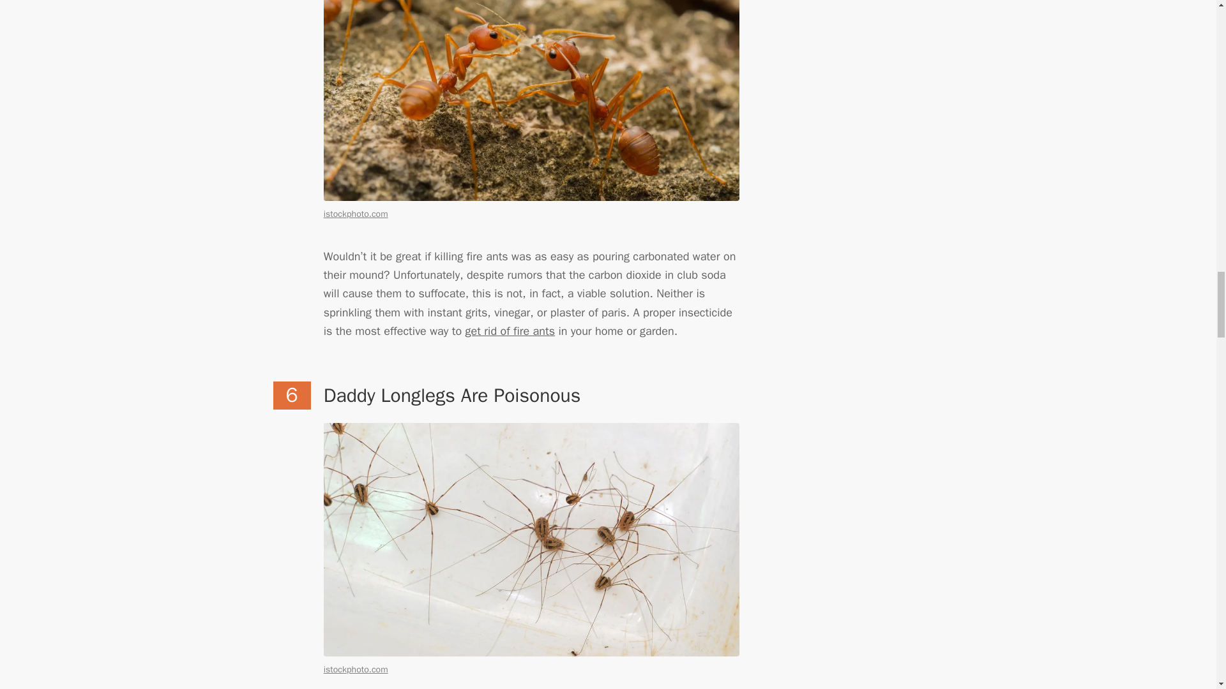  What do you see at coordinates (356, 214) in the screenshot?
I see `istockphoto.com` at bounding box center [356, 214].